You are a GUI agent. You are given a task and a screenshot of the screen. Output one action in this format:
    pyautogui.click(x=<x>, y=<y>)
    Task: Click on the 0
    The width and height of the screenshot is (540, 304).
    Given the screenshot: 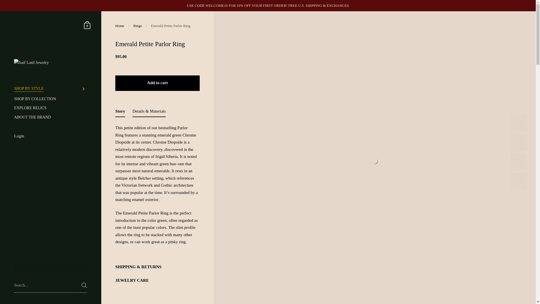 What is the action you would take?
    pyautogui.click(x=87, y=25)
    